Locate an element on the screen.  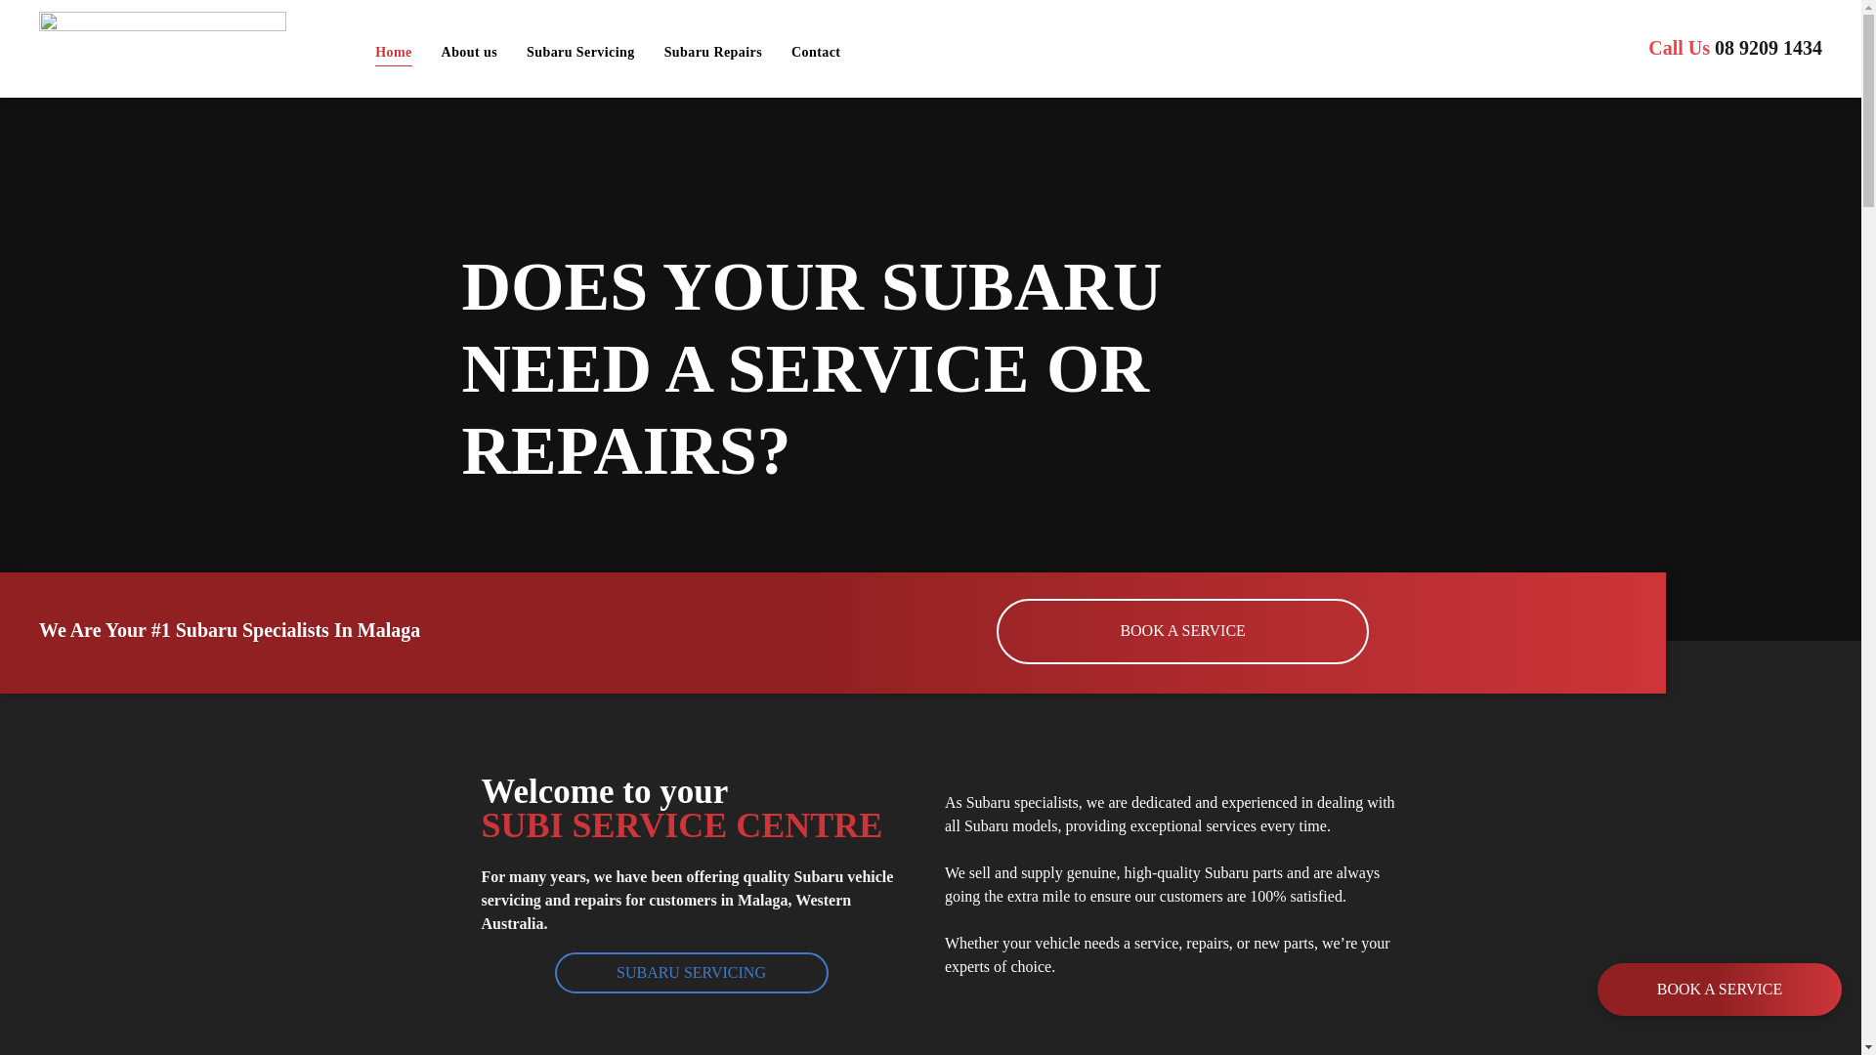
BOOK A SERVICE is located at coordinates (1182, 631).